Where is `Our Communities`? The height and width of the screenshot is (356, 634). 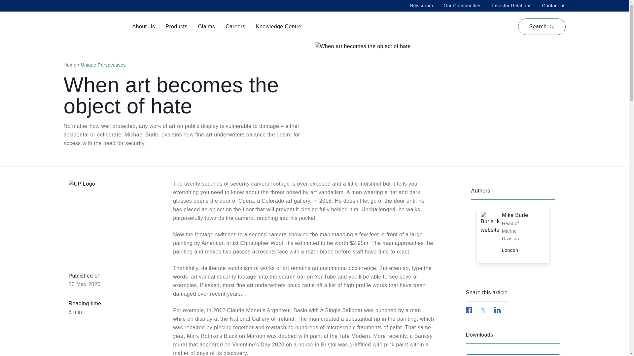 Our Communities is located at coordinates (462, 5).